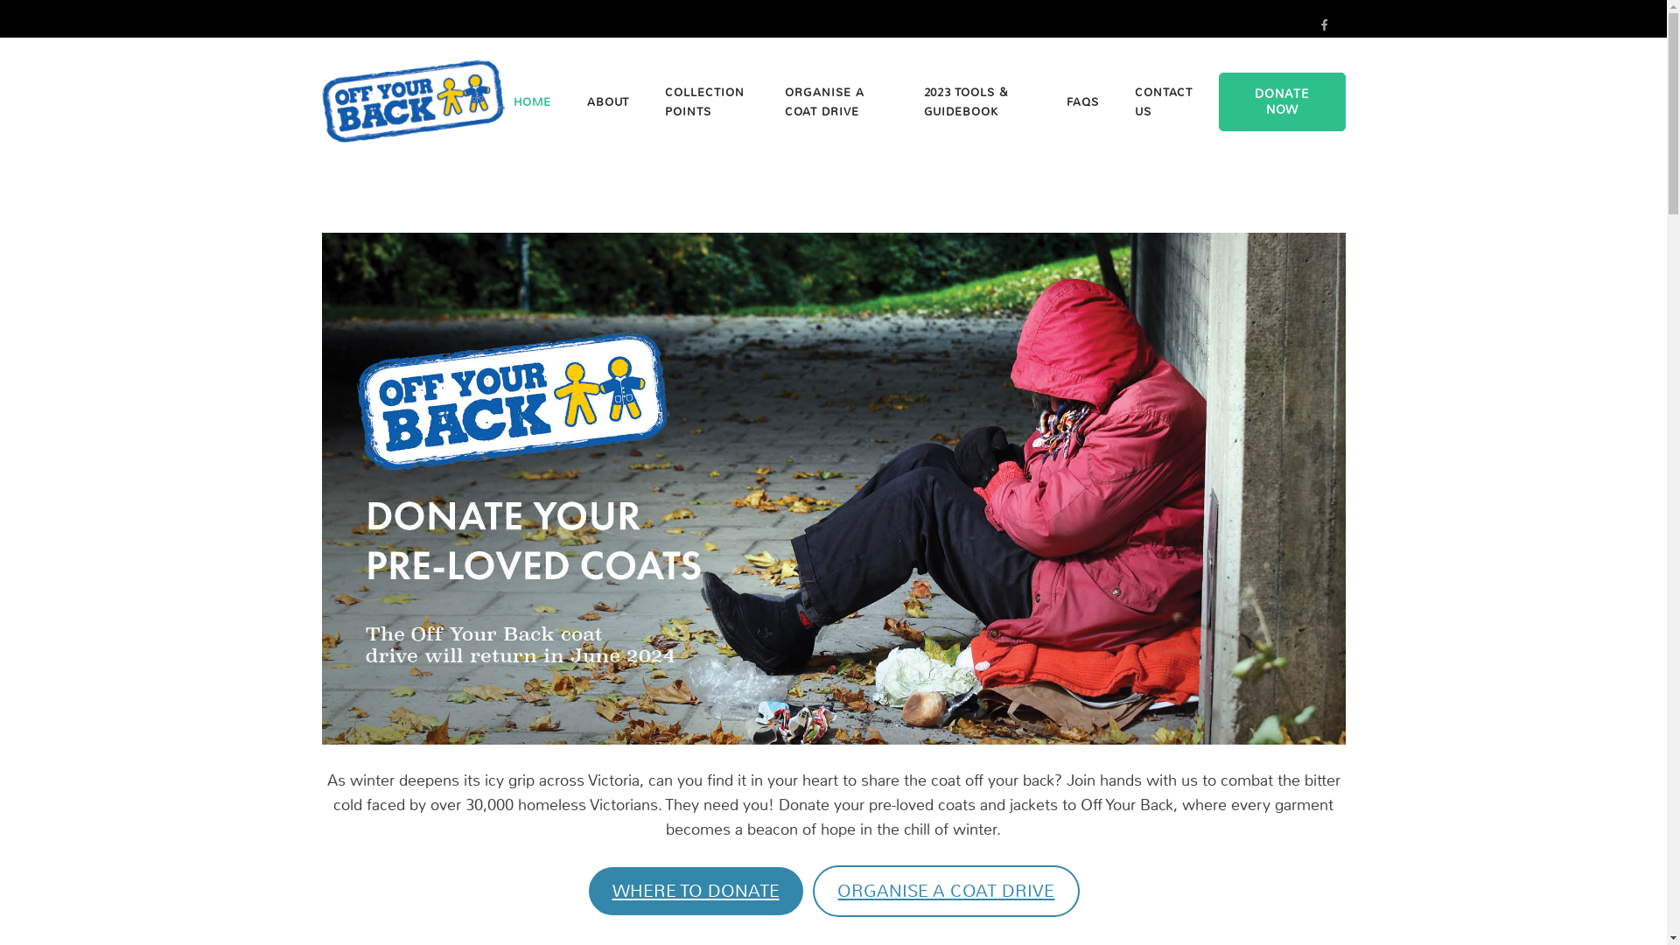  Describe the element at coordinates (707, 102) in the screenshot. I see `COLLECTION POINTS` at that location.